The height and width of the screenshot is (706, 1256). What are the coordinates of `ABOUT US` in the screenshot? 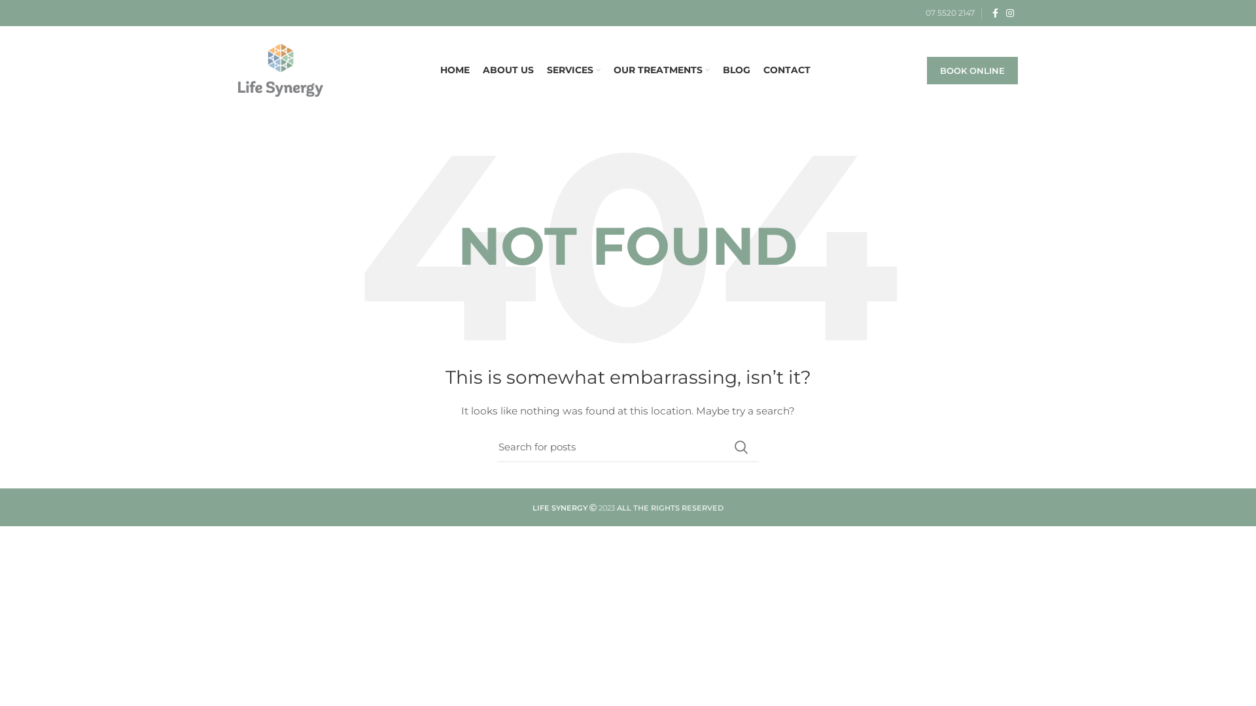 It's located at (508, 71).